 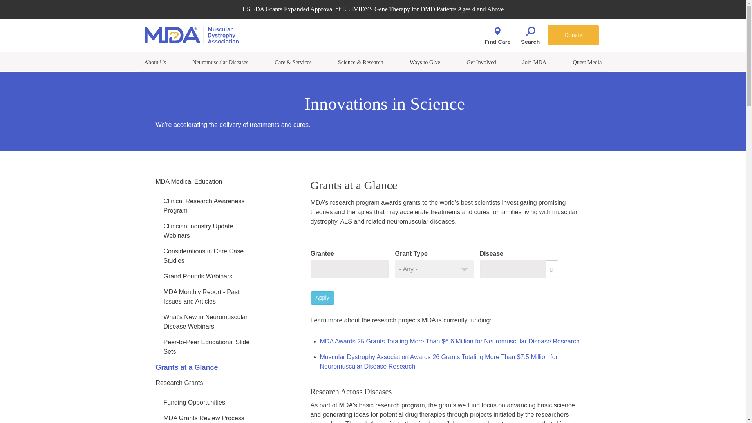 What do you see at coordinates (155, 62) in the screenshot?
I see `About Us` at bounding box center [155, 62].